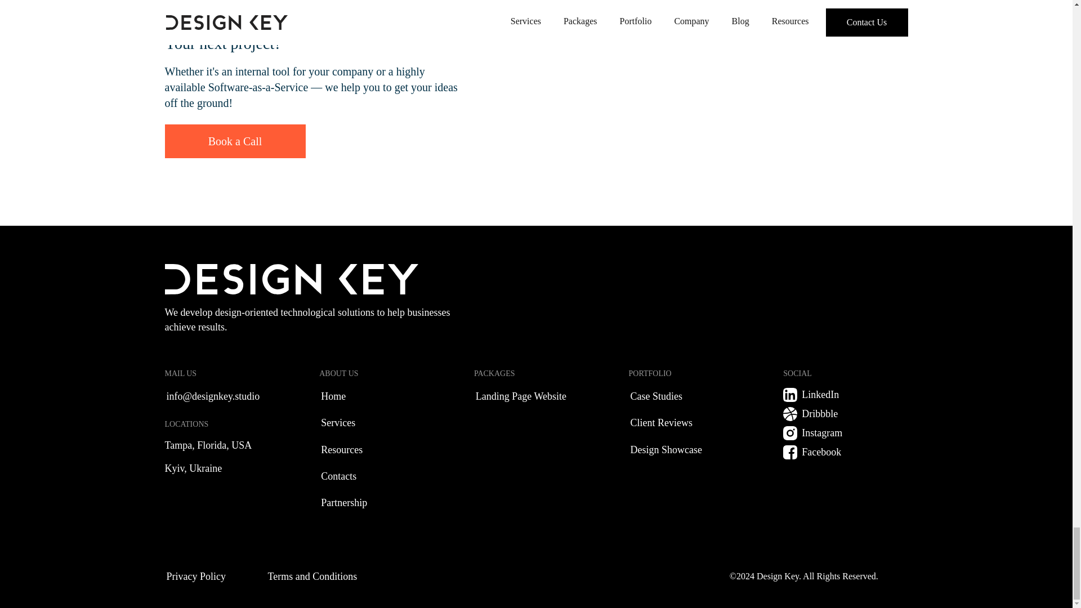 This screenshot has width=1081, height=608. Describe the element at coordinates (381, 476) in the screenshot. I see `Contacts` at that location.